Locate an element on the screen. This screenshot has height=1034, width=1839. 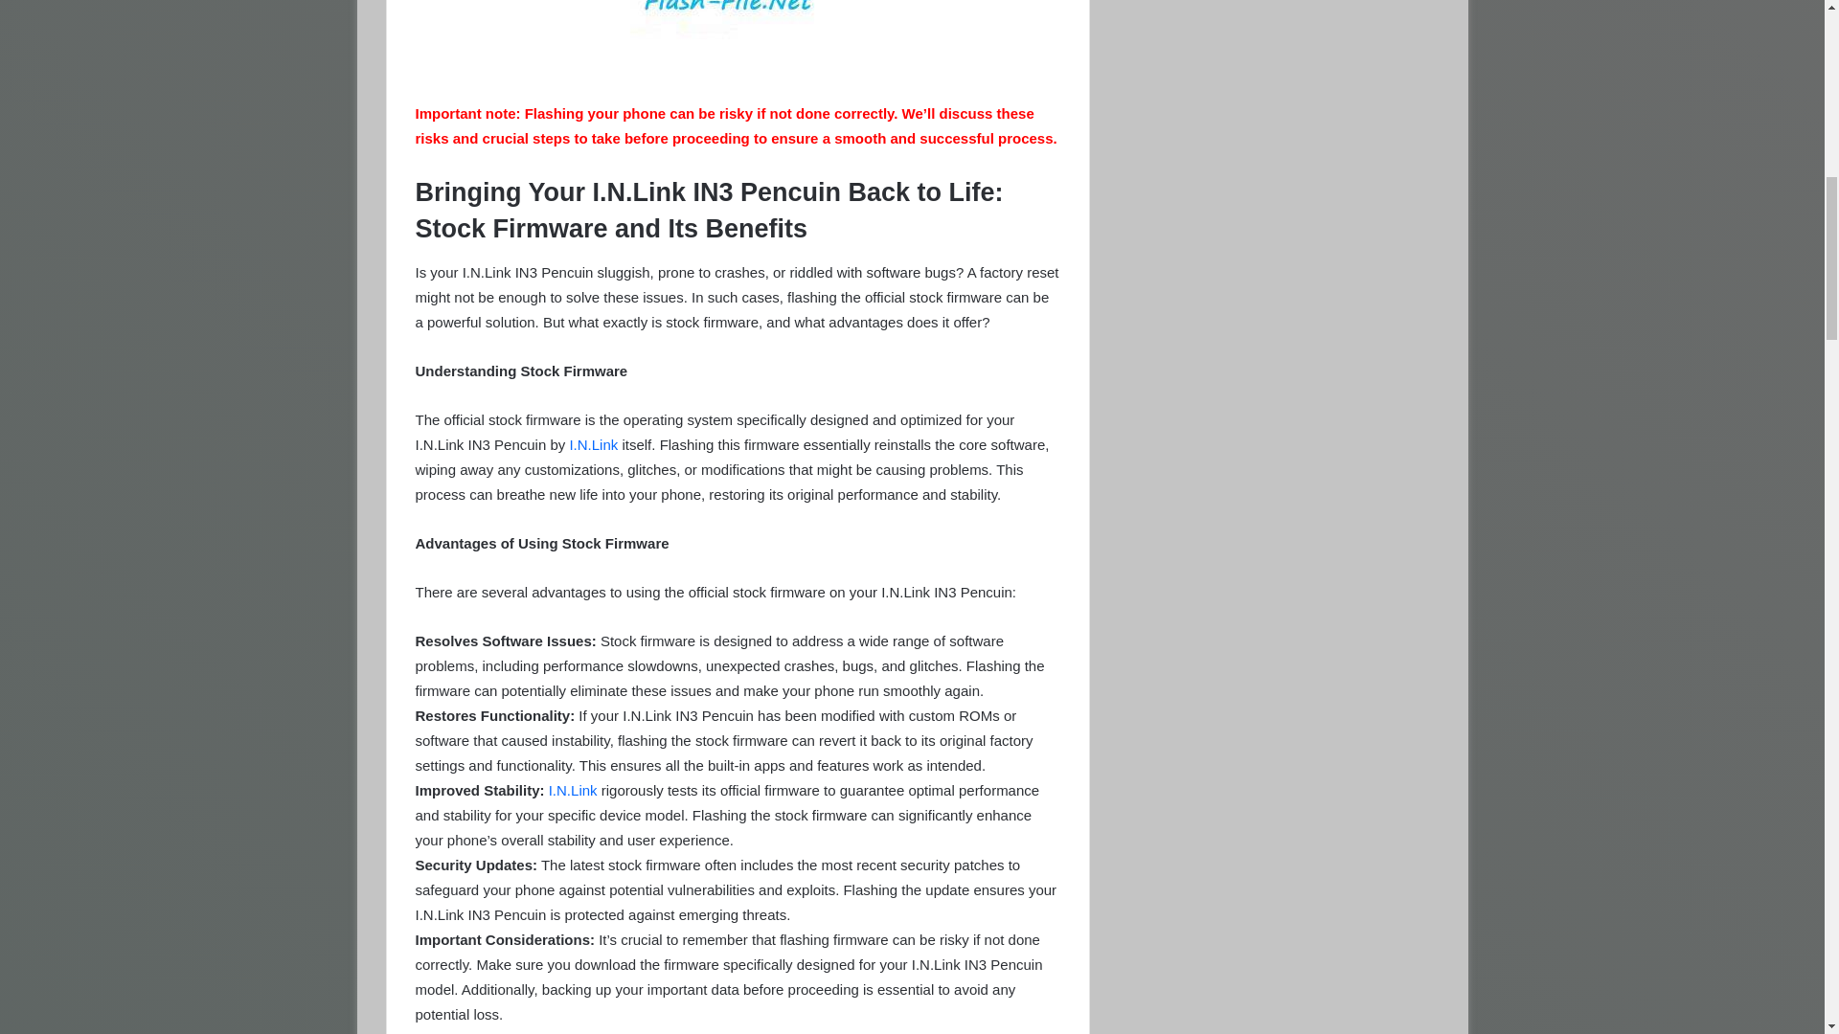
I.N.Link is located at coordinates (593, 444).